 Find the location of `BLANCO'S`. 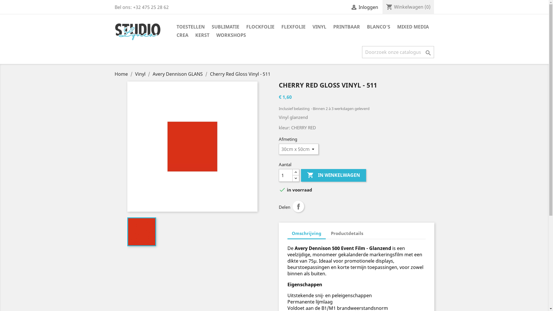

BLANCO'S is located at coordinates (378, 27).